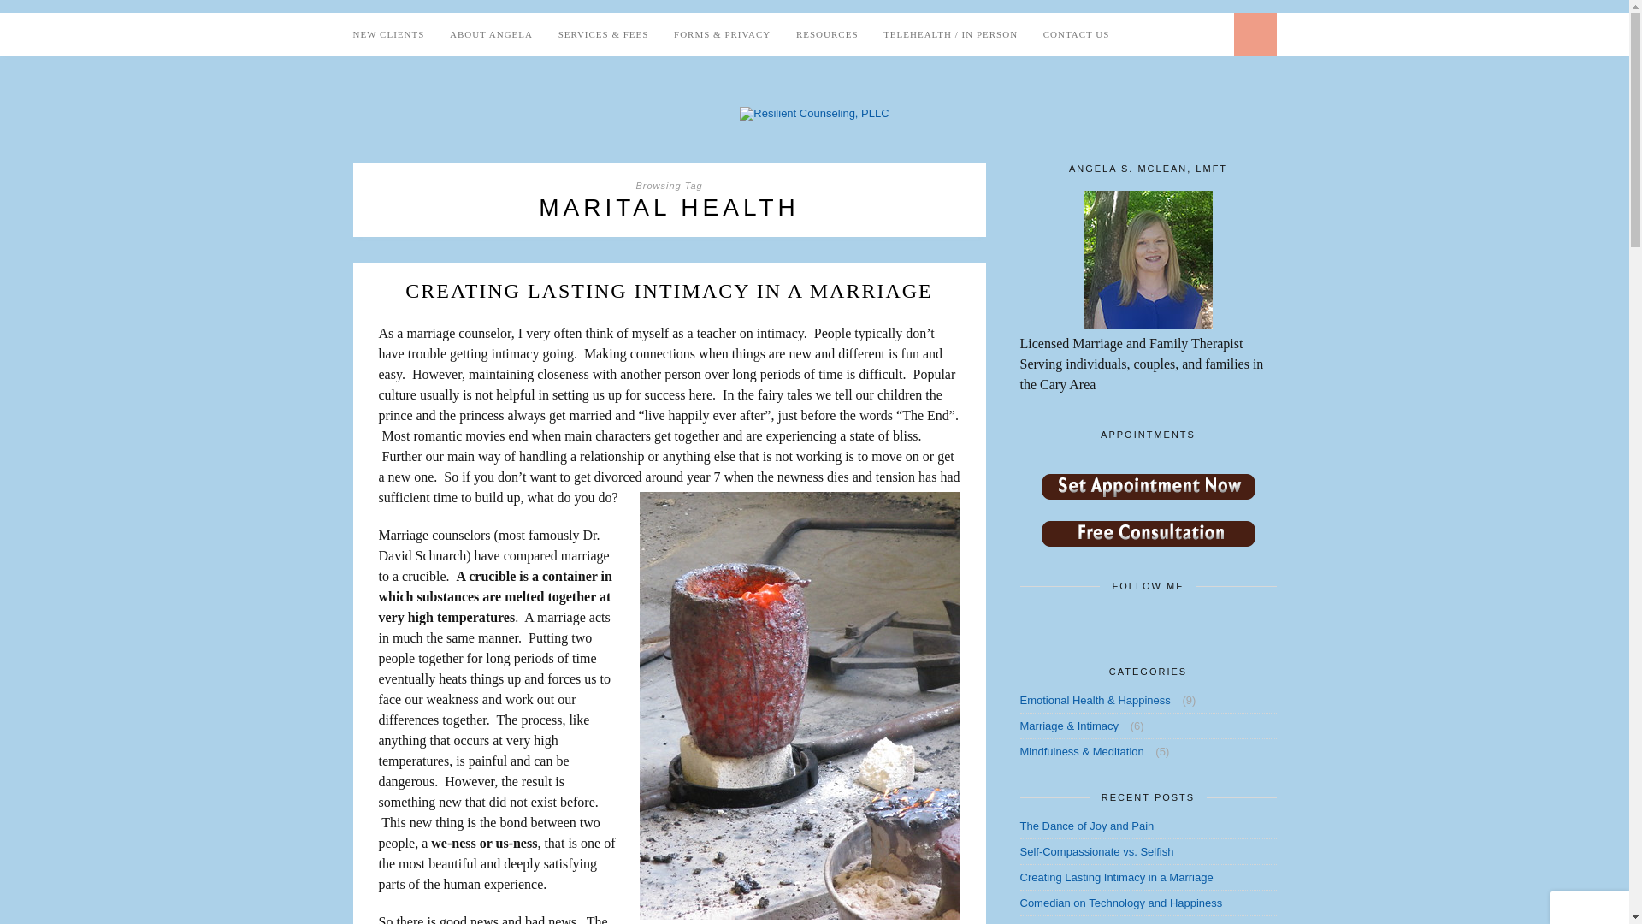  What do you see at coordinates (1096, 852) in the screenshot?
I see `Self-Compassionate vs. Selfish` at bounding box center [1096, 852].